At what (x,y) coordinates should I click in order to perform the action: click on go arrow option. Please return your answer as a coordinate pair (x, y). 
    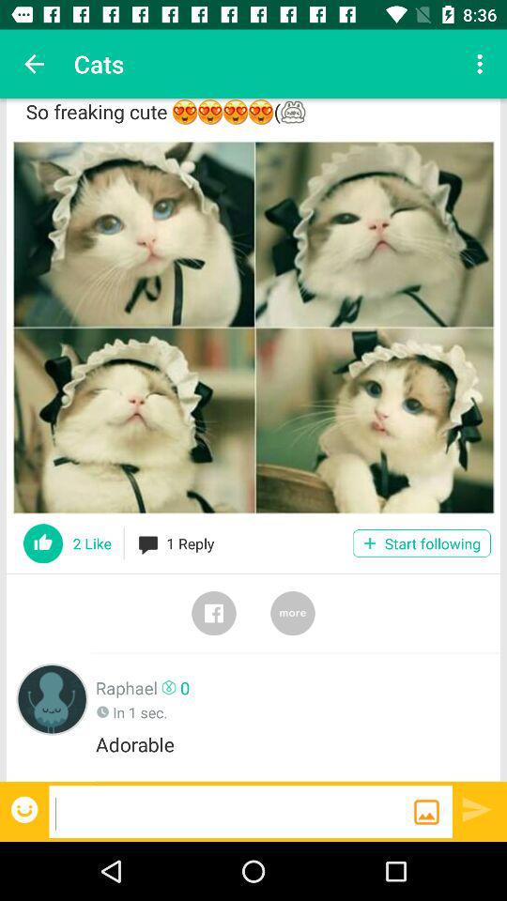
    Looking at the image, I should click on (477, 809).